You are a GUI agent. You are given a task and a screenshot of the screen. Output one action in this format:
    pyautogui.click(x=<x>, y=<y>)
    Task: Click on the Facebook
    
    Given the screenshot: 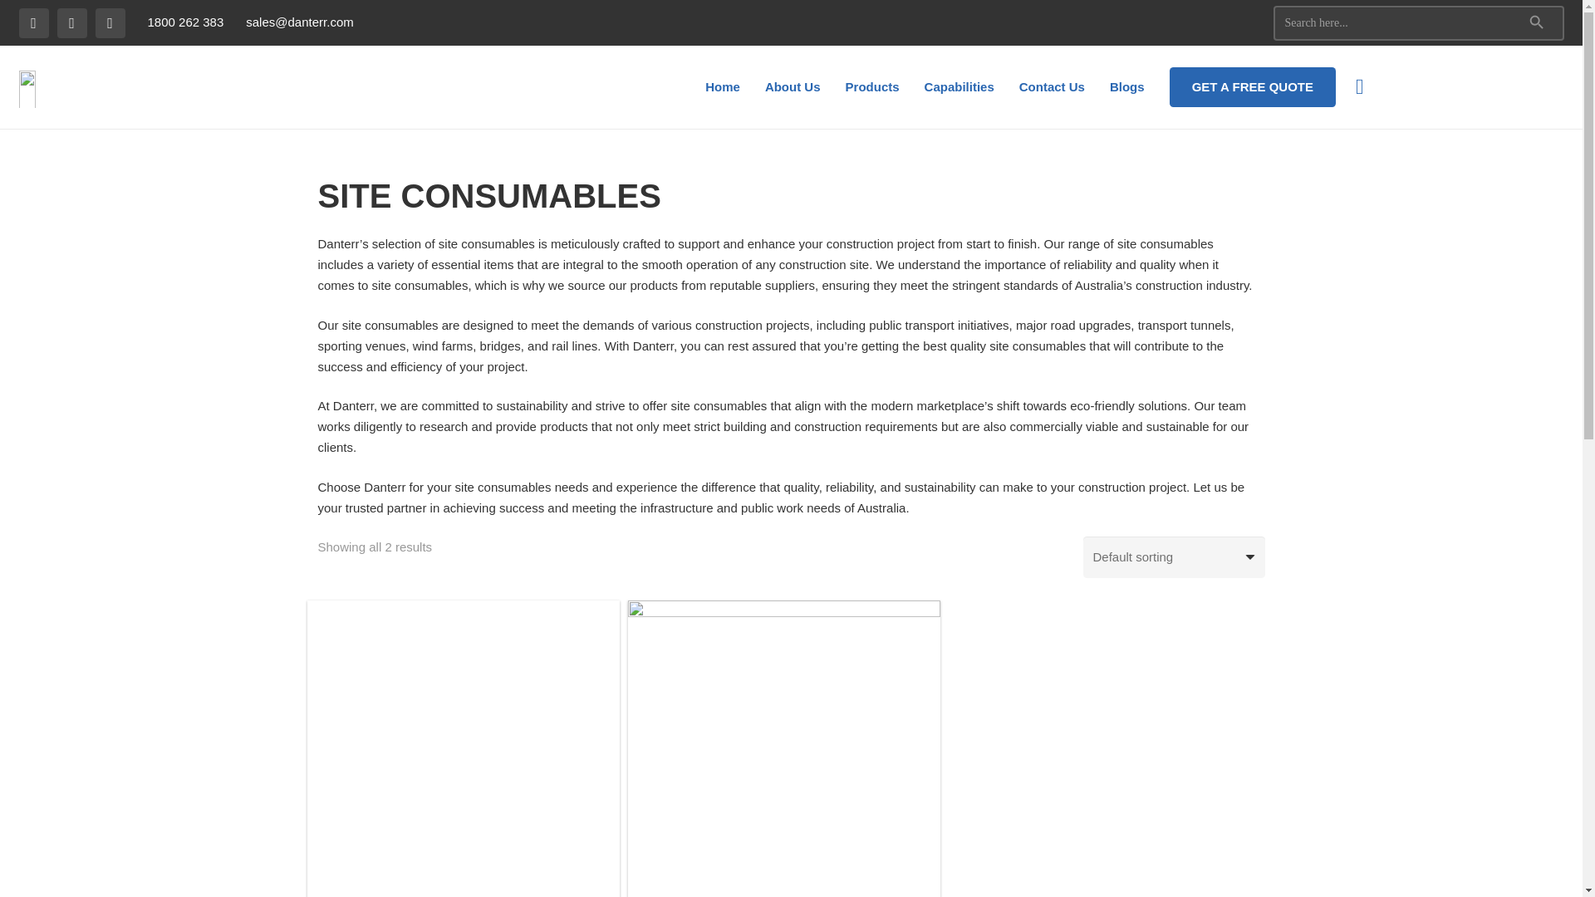 What is the action you would take?
    pyautogui.click(x=32, y=23)
    